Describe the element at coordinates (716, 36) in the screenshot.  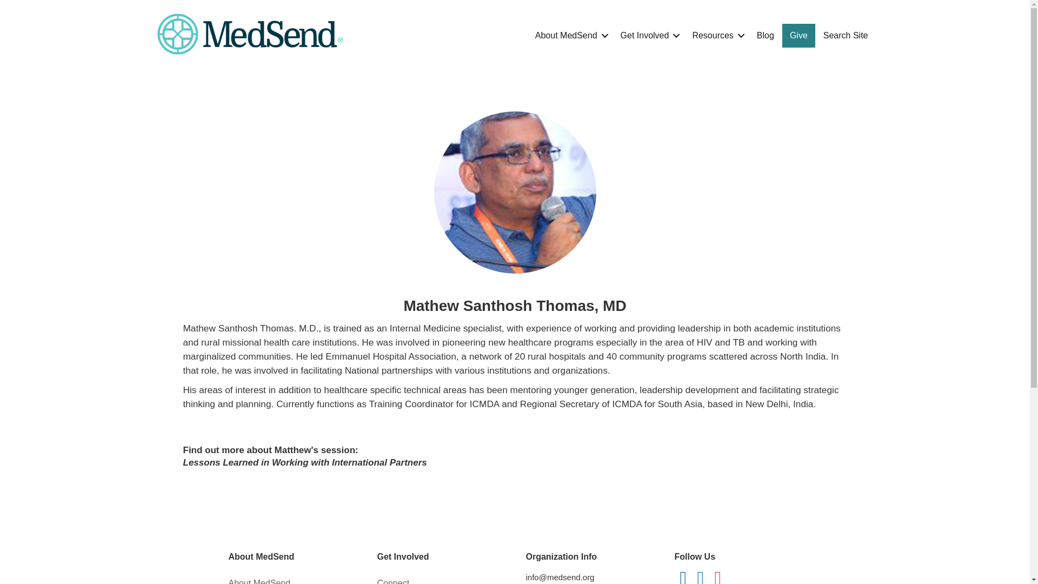
I see `Resources` at that location.